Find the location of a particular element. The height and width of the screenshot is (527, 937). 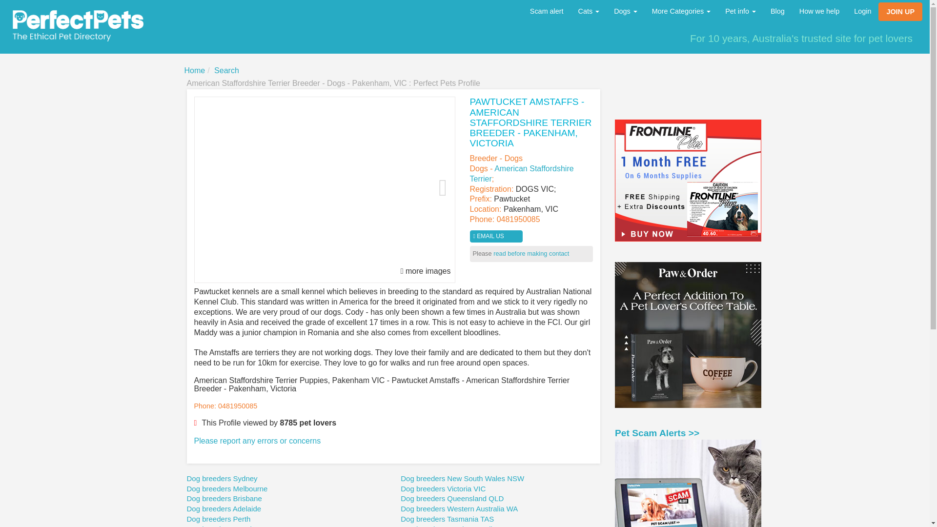

Search is located at coordinates (226, 70).